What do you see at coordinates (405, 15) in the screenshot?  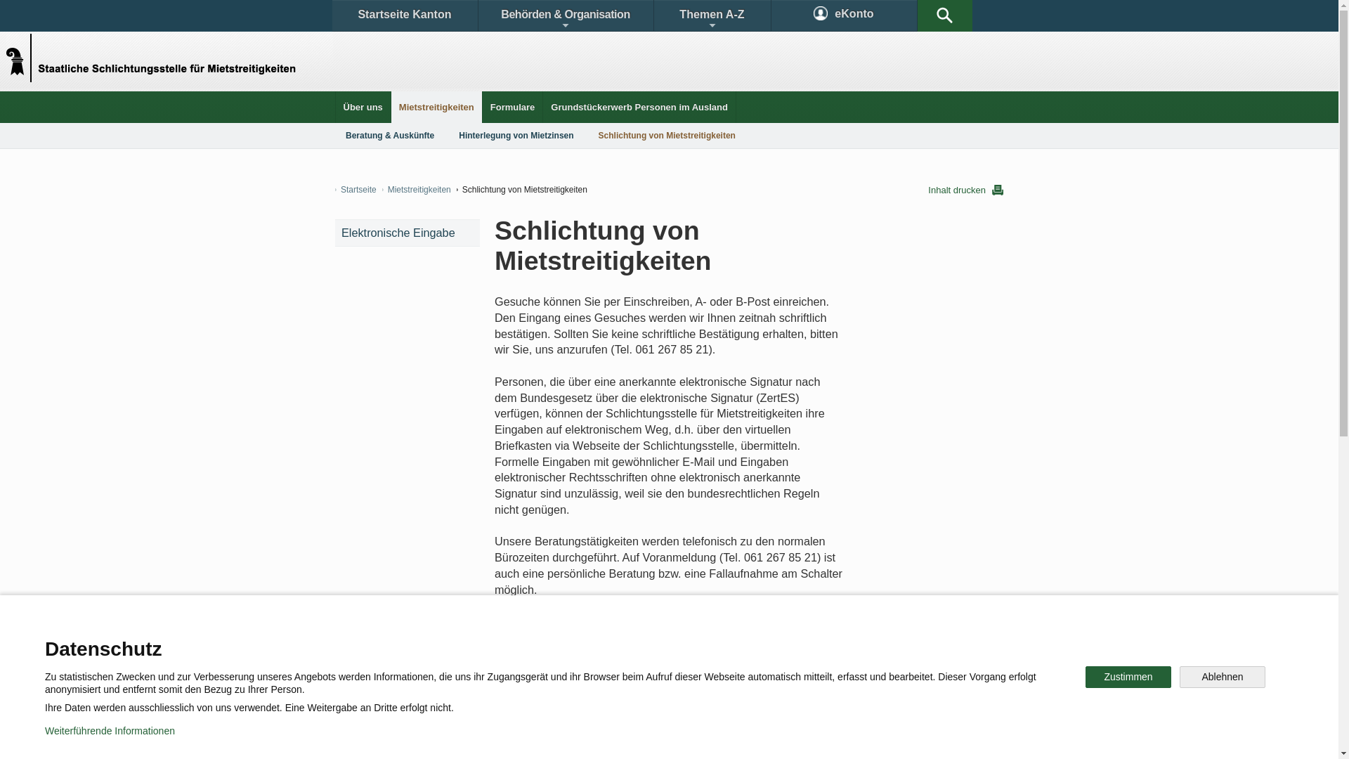 I see `Startseite Kanton` at bounding box center [405, 15].